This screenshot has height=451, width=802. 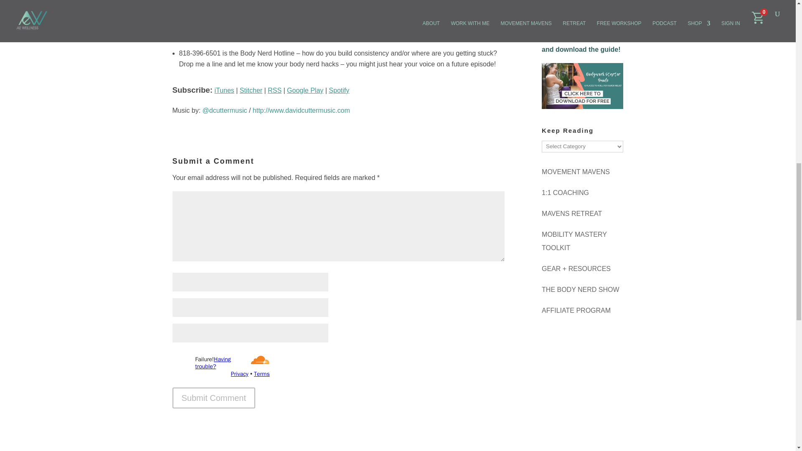 I want to click on Submit Comment, so click(x=213, y=398).